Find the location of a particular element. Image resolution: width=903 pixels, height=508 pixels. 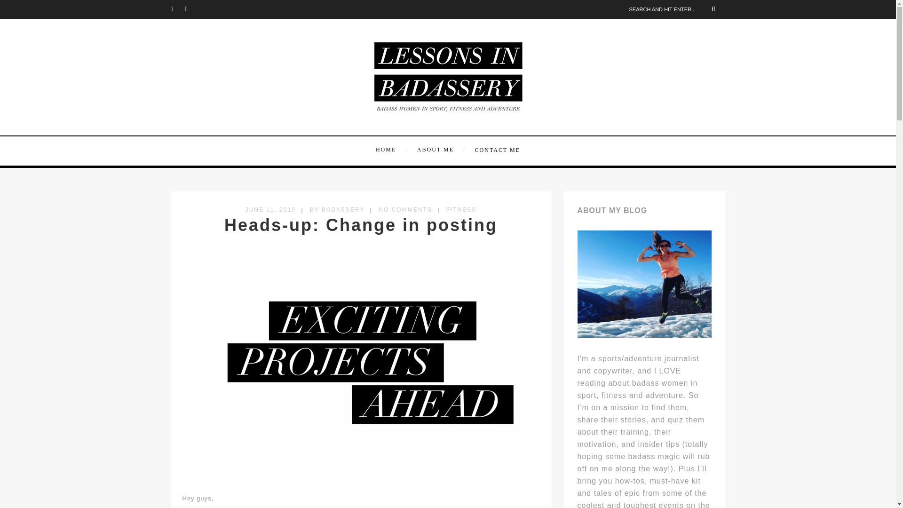

Permanent Link to Heads-up: Change in posting is located at coordinates (360, 225).